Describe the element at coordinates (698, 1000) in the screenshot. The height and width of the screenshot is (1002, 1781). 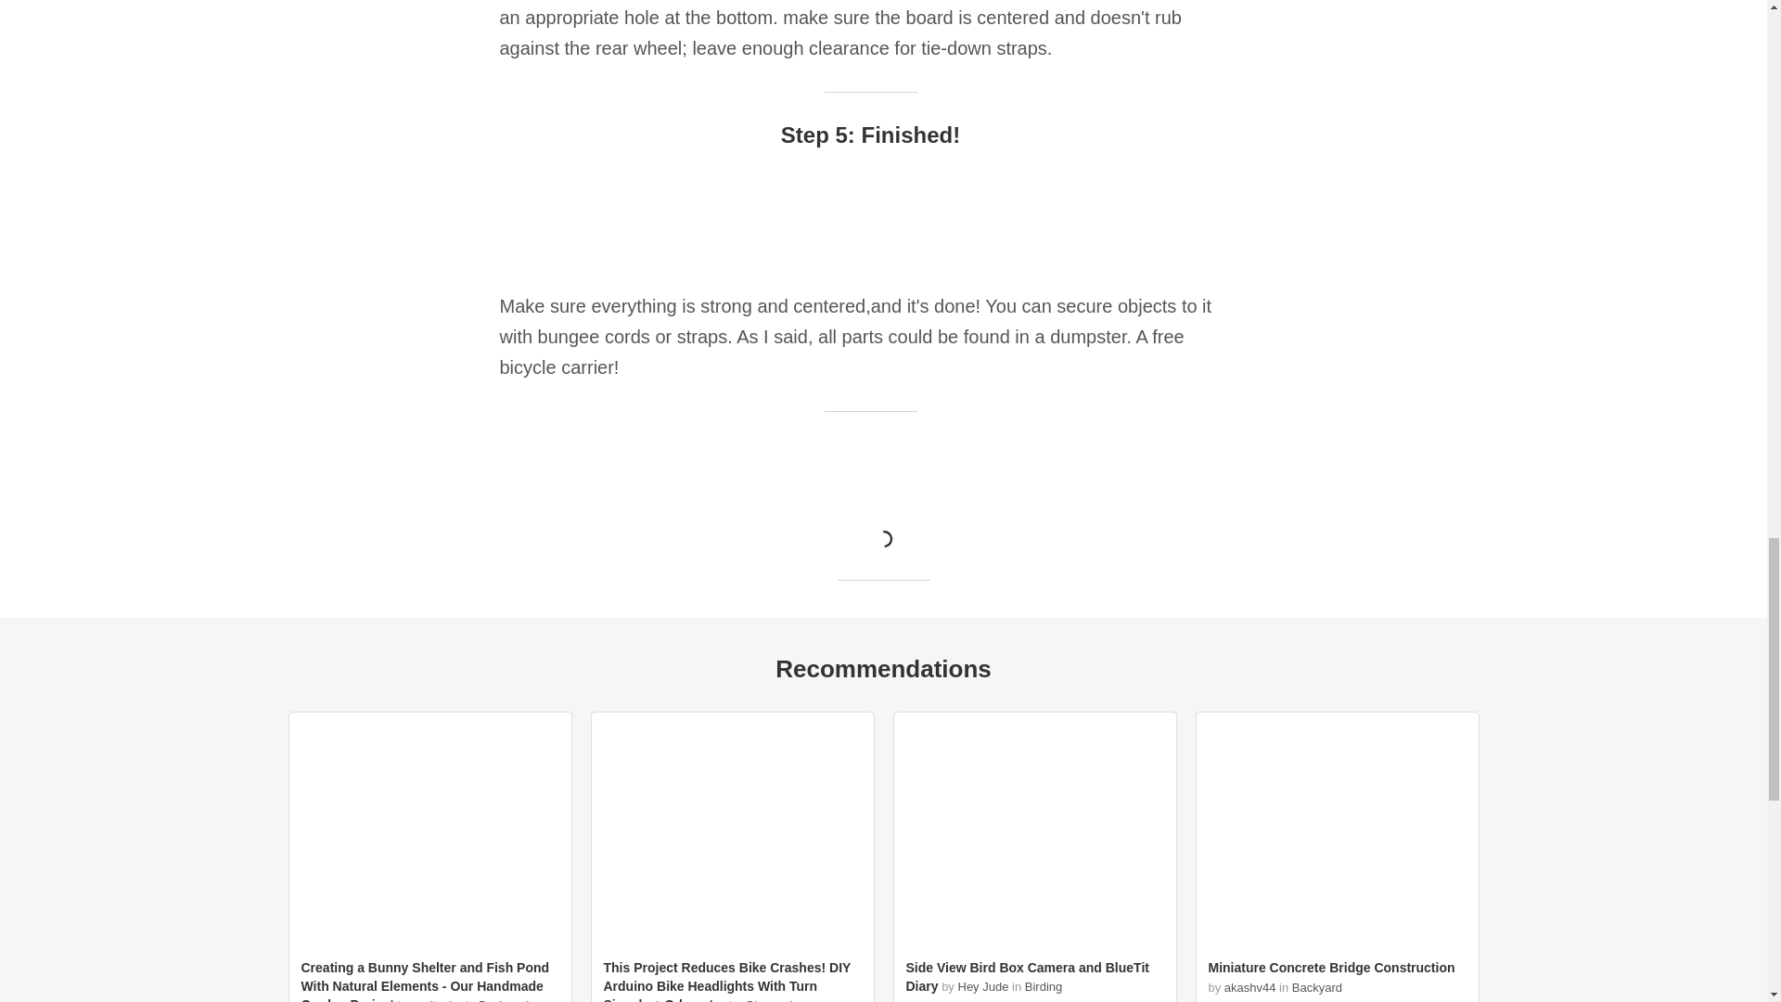
I see `Giovanni Aggiustatutto` at that location.